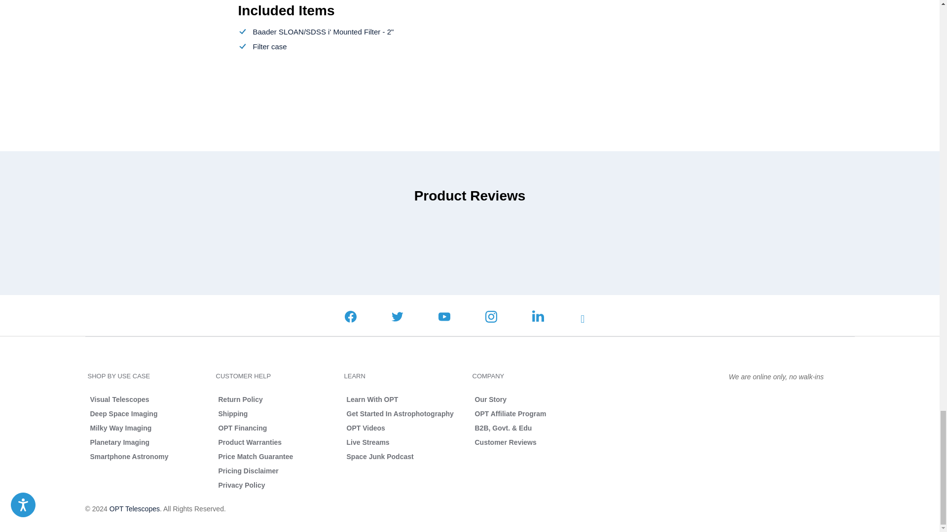  What do you see at coordinates (586, 319) in the screenshot?
I see `OPT Telescopes on Pinterest` at bounding box center [586, 319].